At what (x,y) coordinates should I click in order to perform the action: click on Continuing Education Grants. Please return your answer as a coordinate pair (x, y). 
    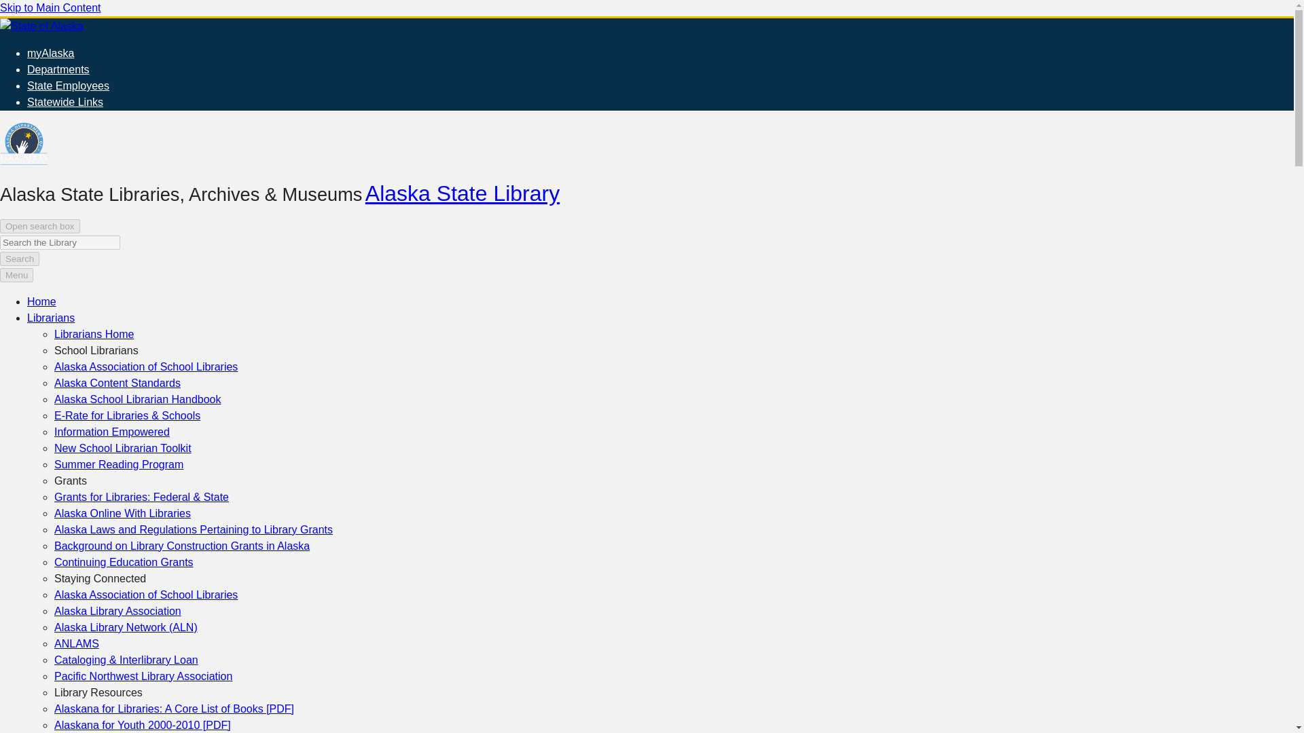
    Looking at the image, I should click on (124, 562).